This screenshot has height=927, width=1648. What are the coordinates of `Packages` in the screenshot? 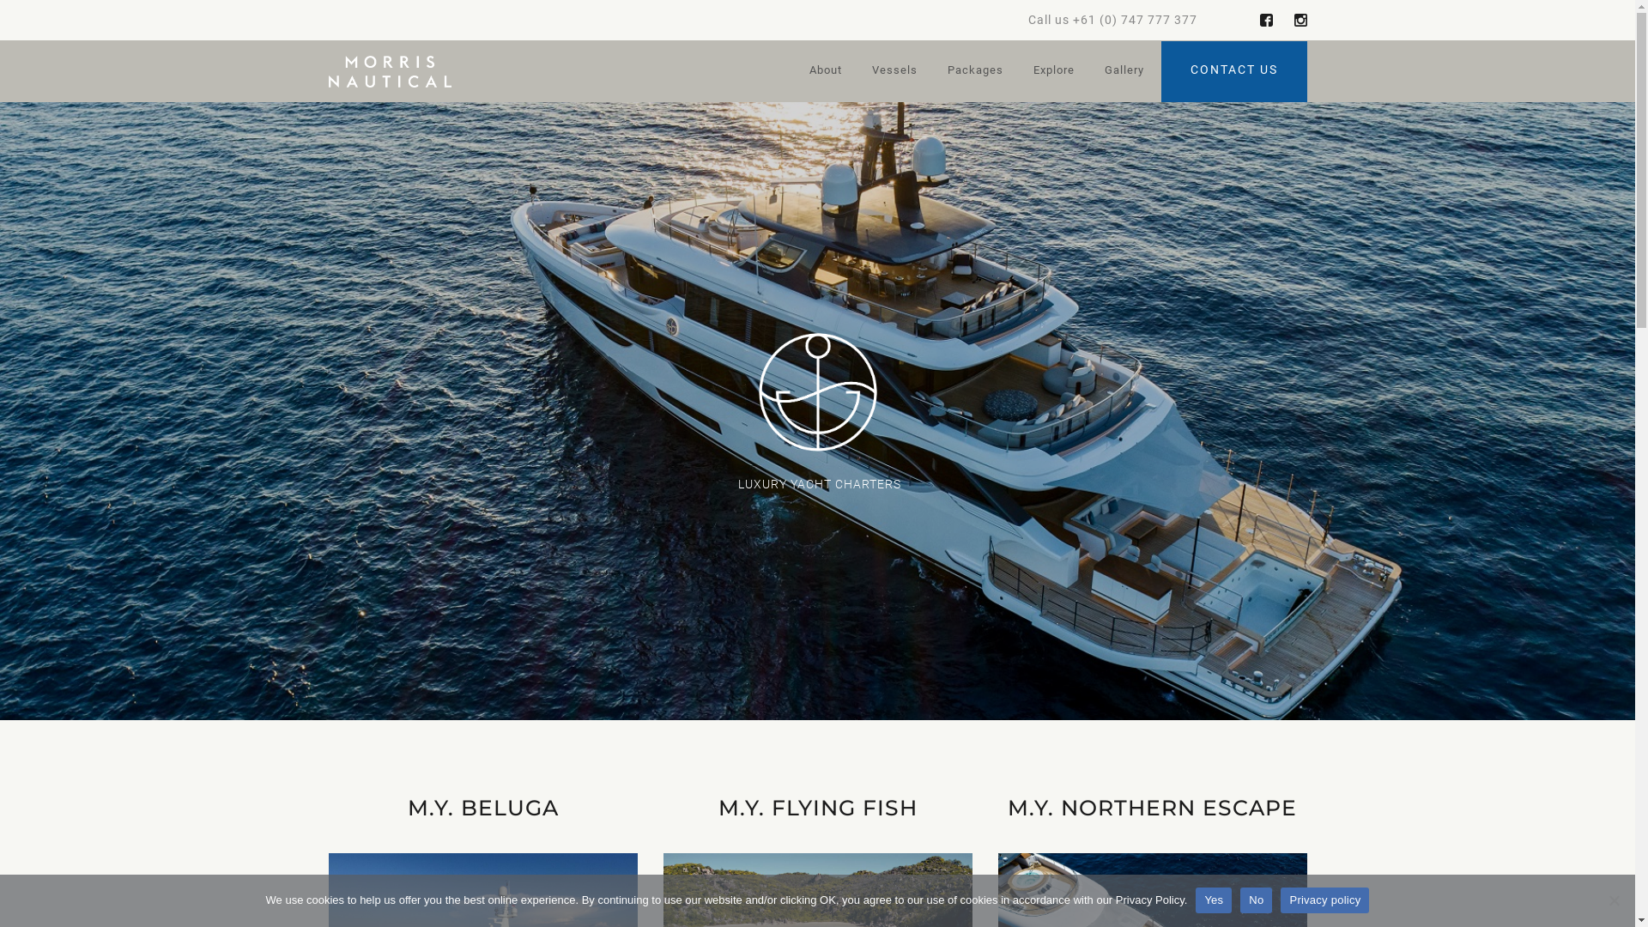 It's located at (975, 72).